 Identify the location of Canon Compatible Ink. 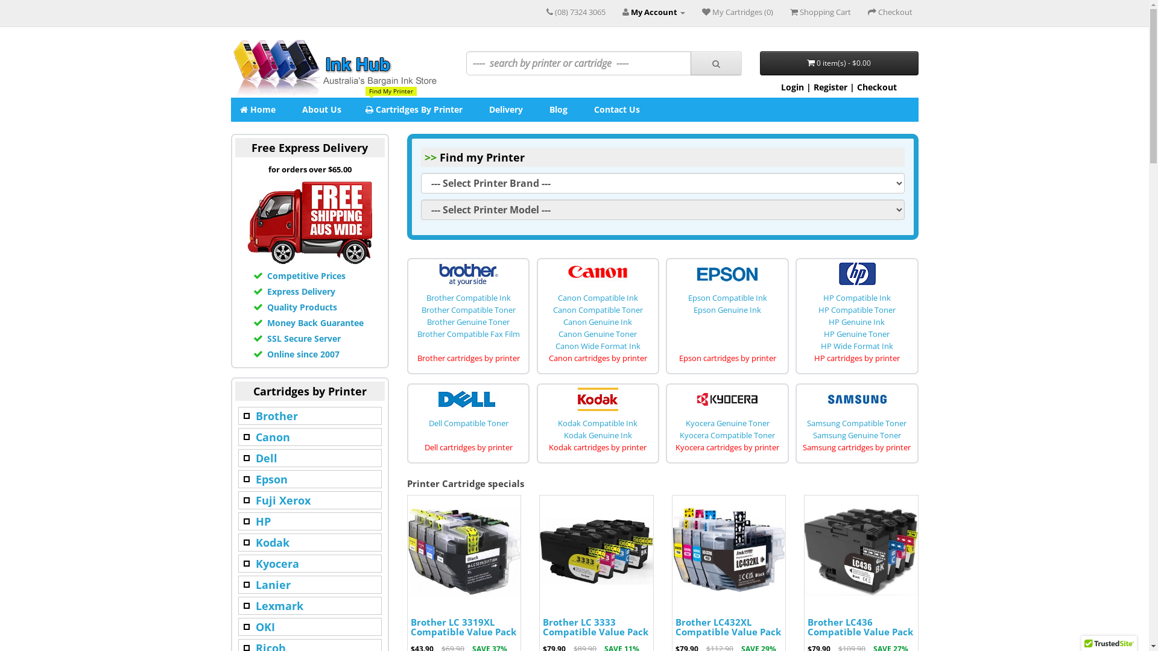
(598, 298).